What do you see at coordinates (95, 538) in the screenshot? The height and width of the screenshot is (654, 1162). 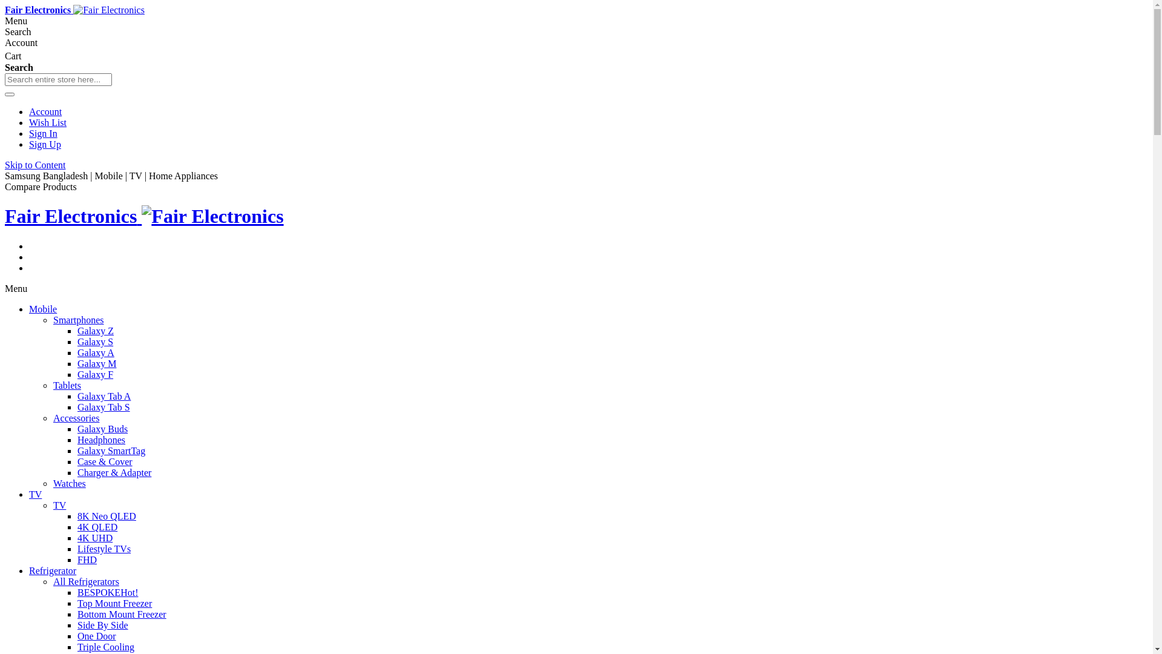 I see `4K UHD` at bounding box center [95, 538].